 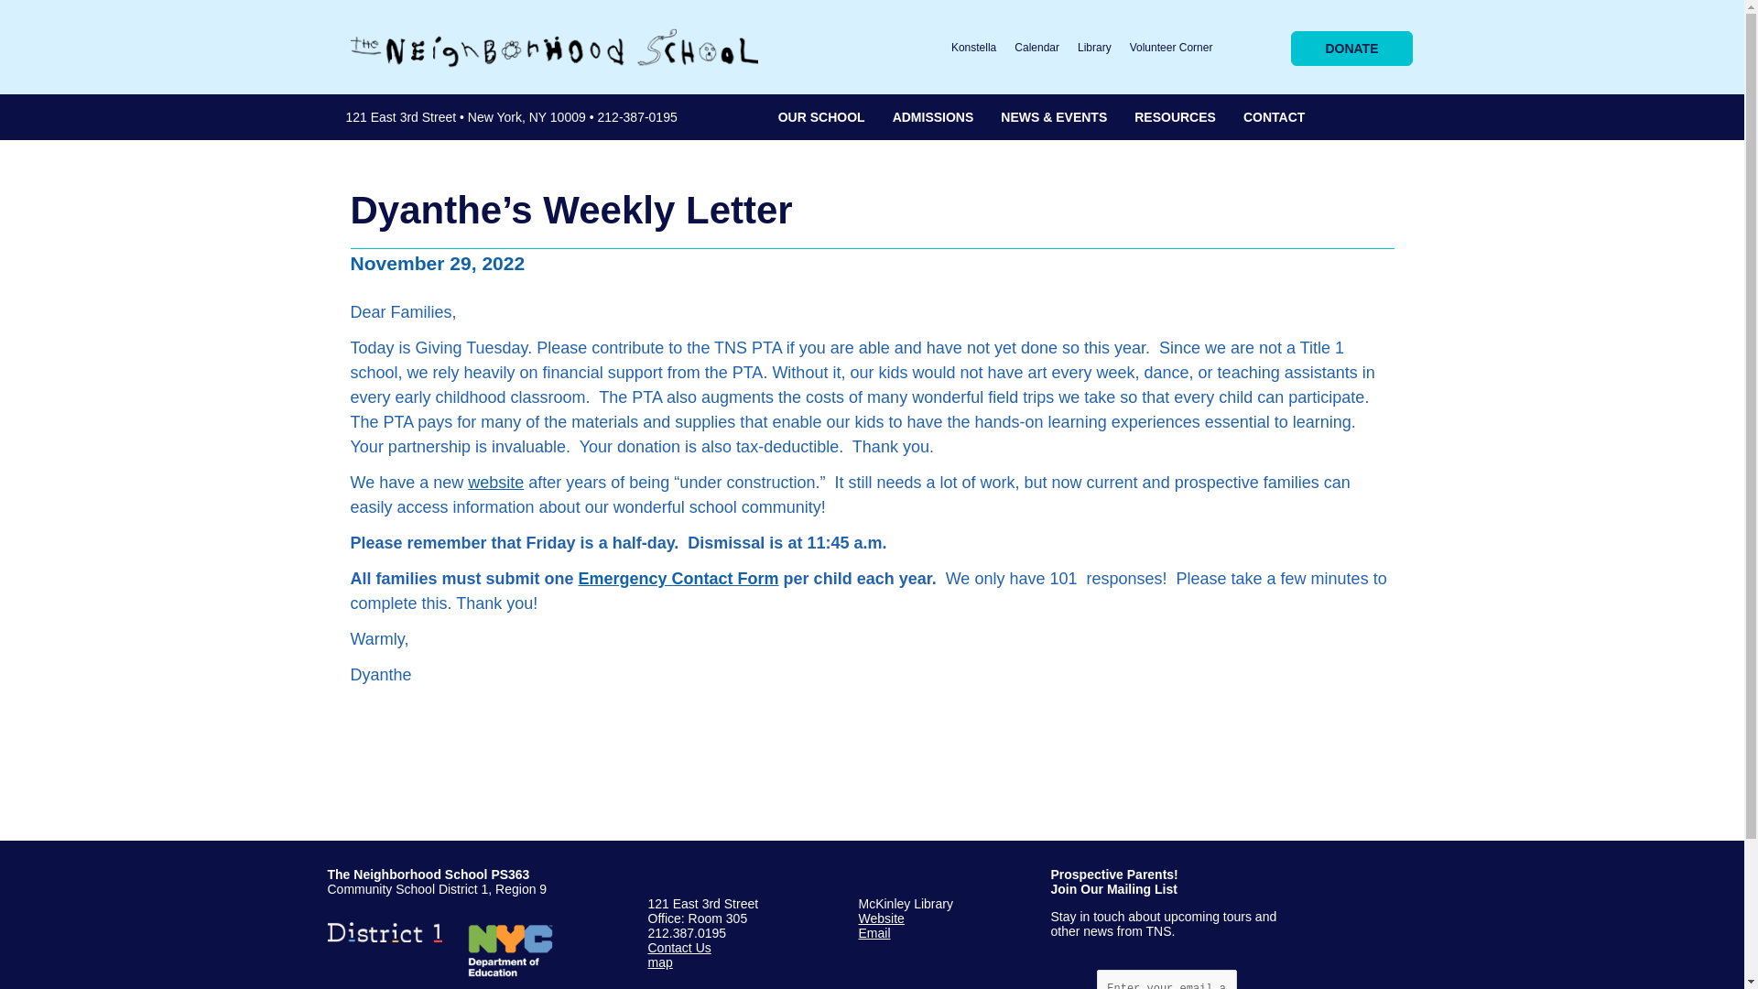 I want to click on DONATE, so click(x=1351, y=48).